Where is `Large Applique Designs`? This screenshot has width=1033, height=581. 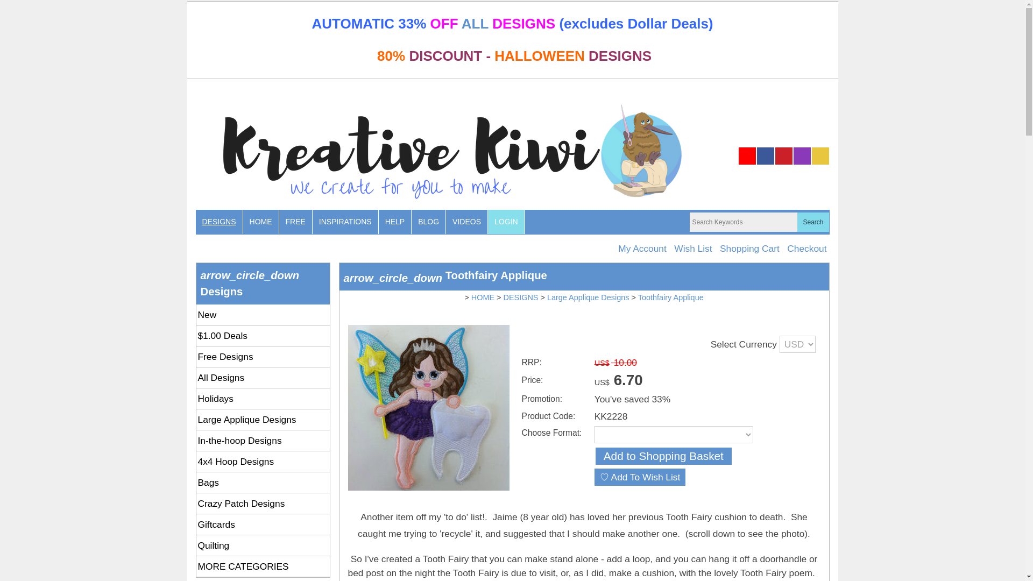 Large Applique Designs is located at coordinates (263, 420).